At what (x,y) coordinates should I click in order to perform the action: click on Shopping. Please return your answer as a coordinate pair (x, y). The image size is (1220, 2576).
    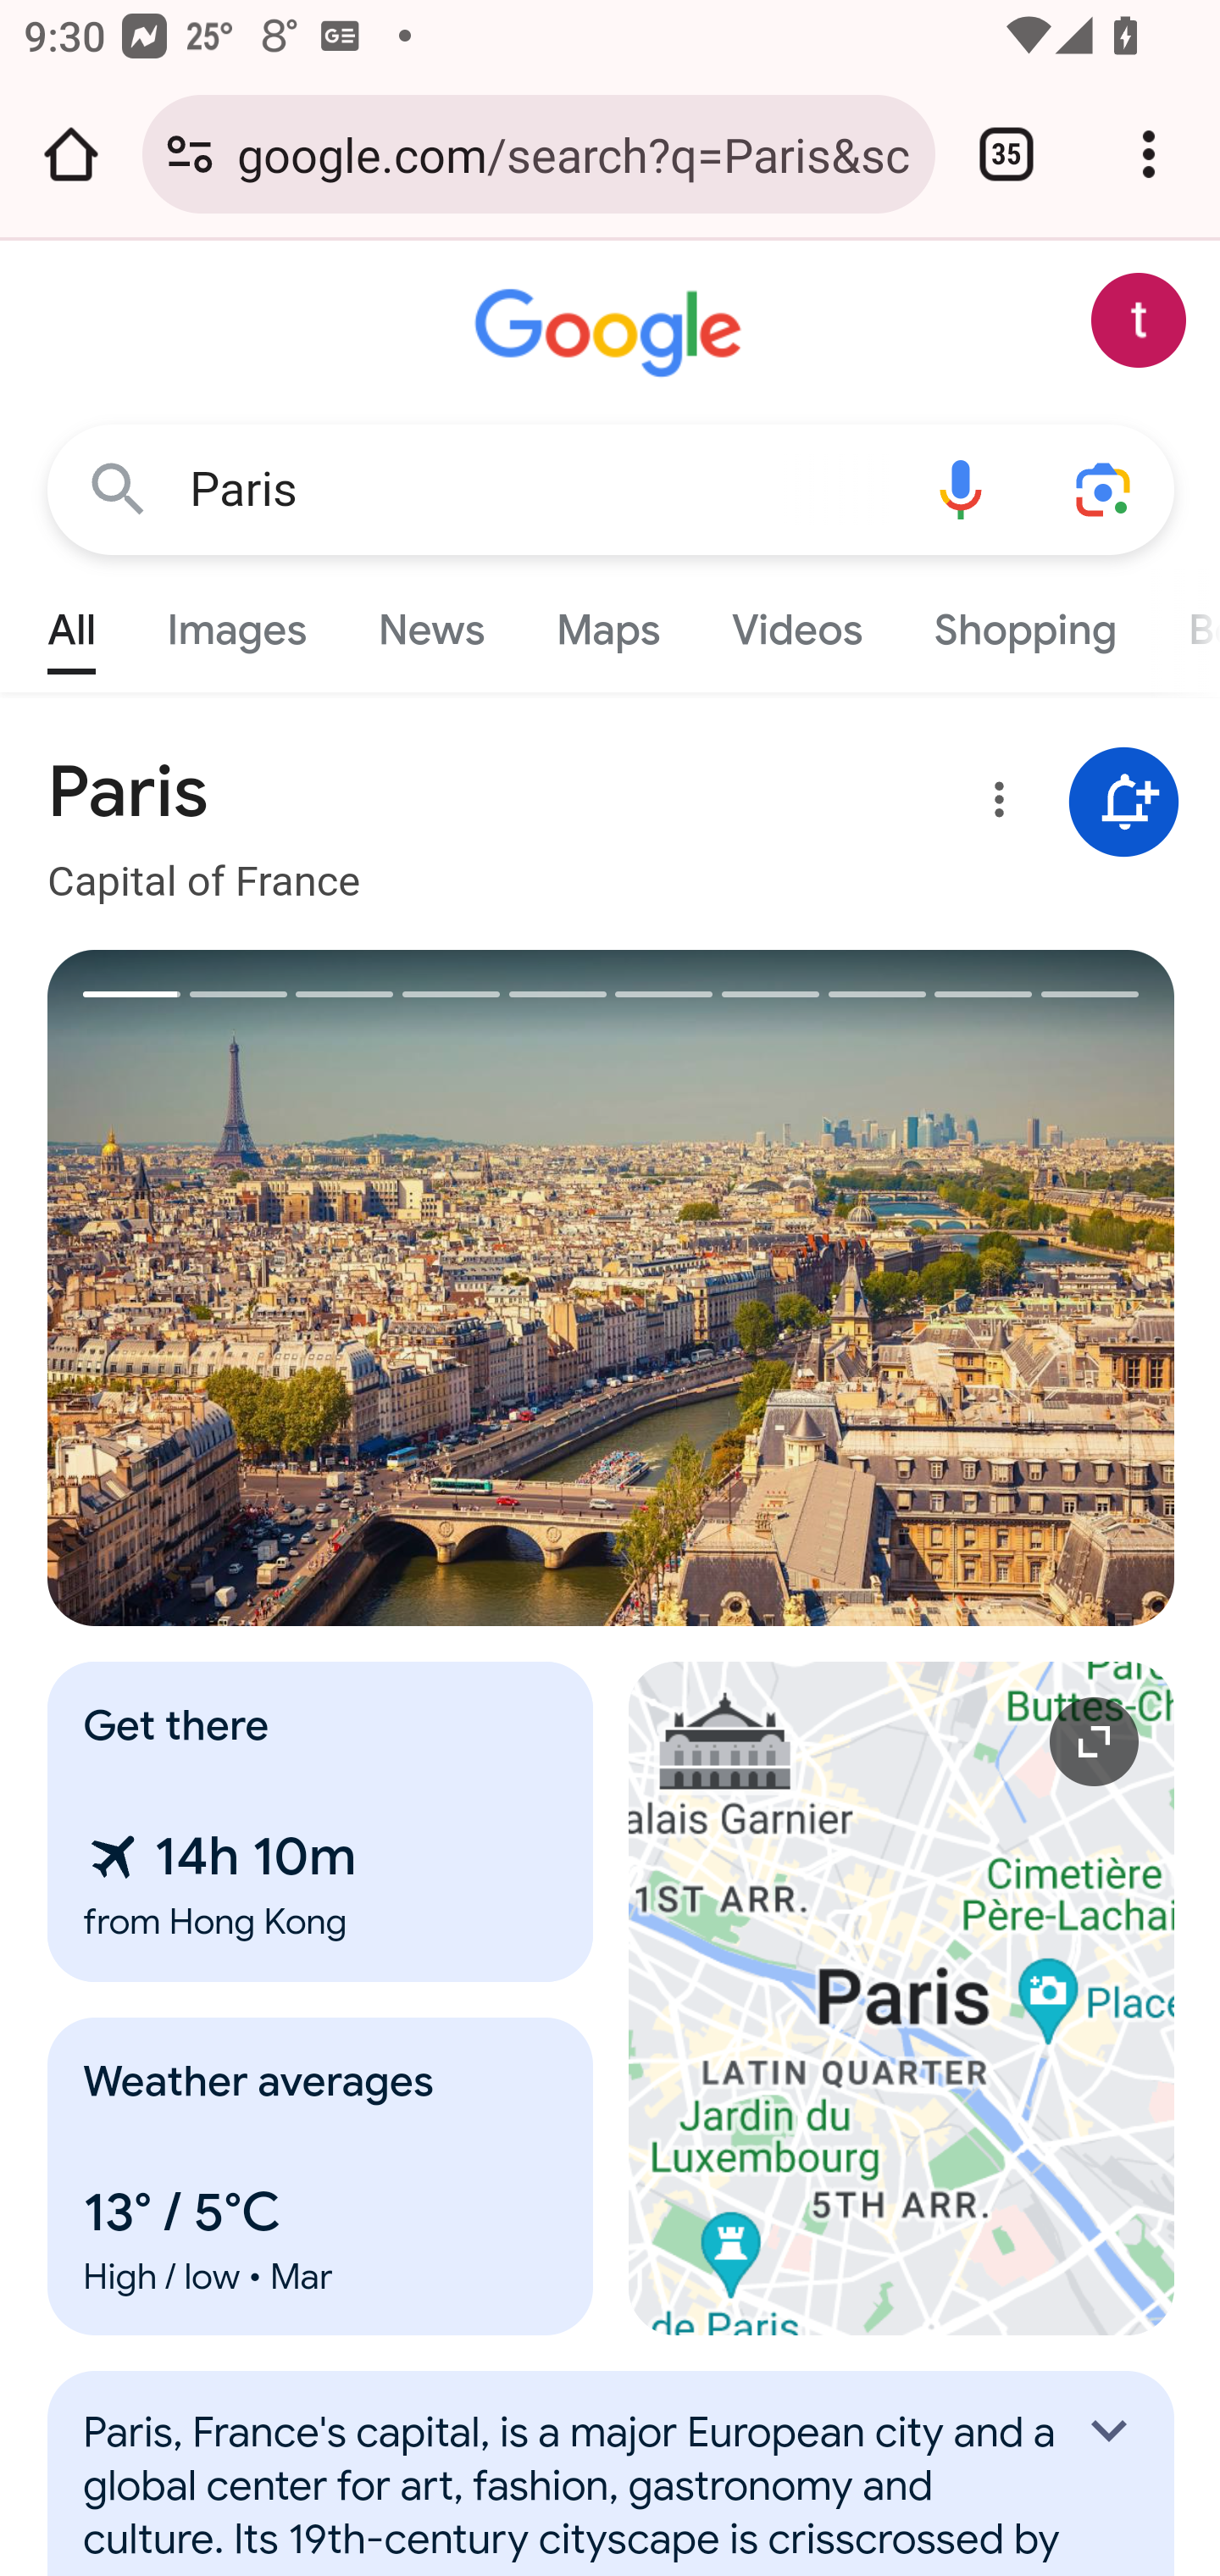
    Looking at the image, I should click on (1023, 622).